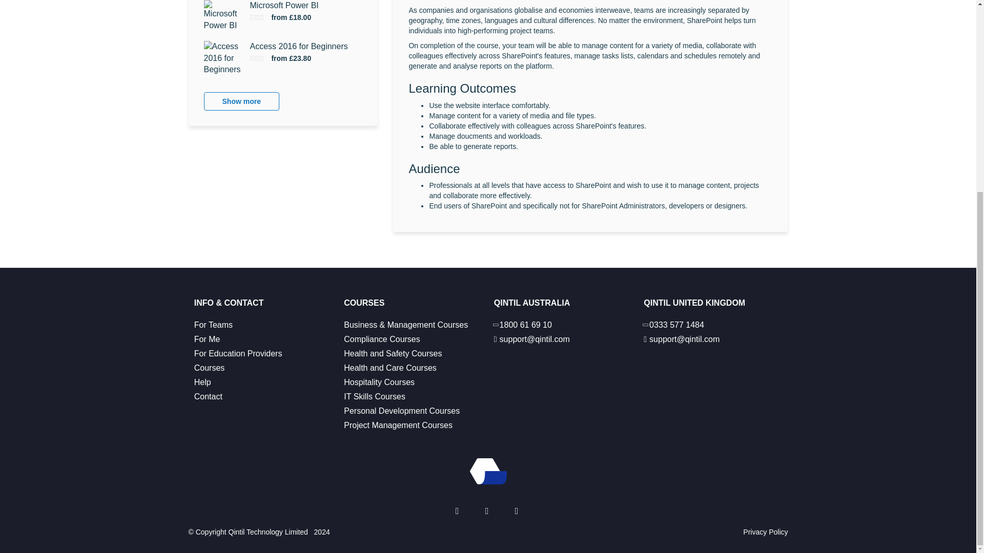 This screenshot has height=553, width=984. I want to click on Logo, so click(488, 471).